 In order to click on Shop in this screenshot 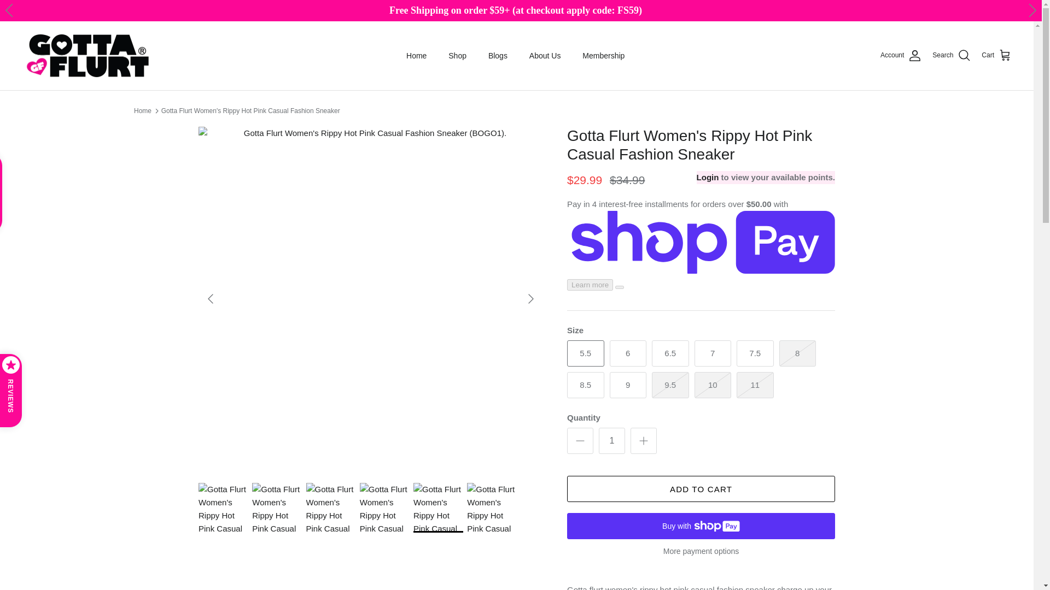, I will do `click(457, 56)`.